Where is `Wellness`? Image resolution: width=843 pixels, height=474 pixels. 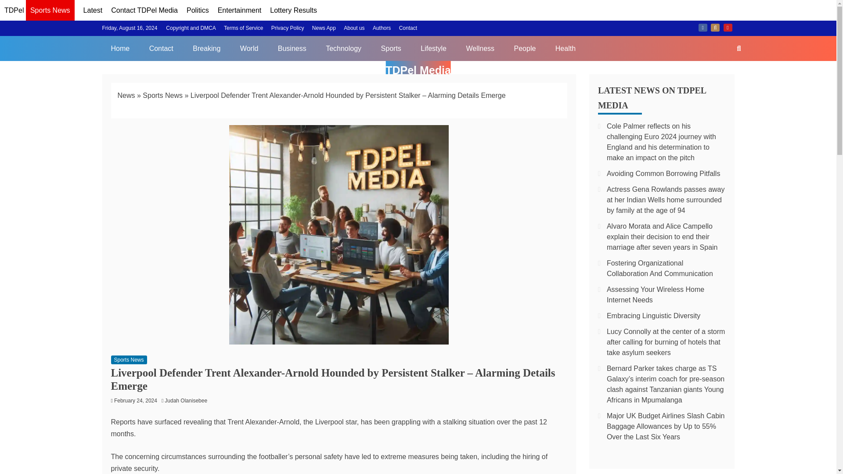 Wellness is located at coordinates (480, 48).